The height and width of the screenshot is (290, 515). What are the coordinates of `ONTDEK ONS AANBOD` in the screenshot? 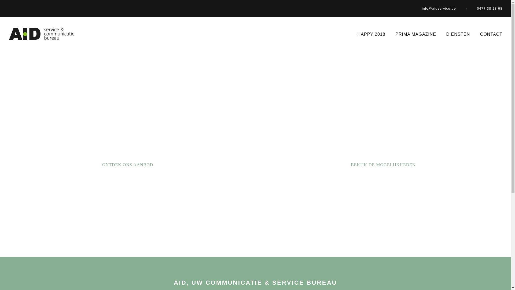 It's located at (128, 165).